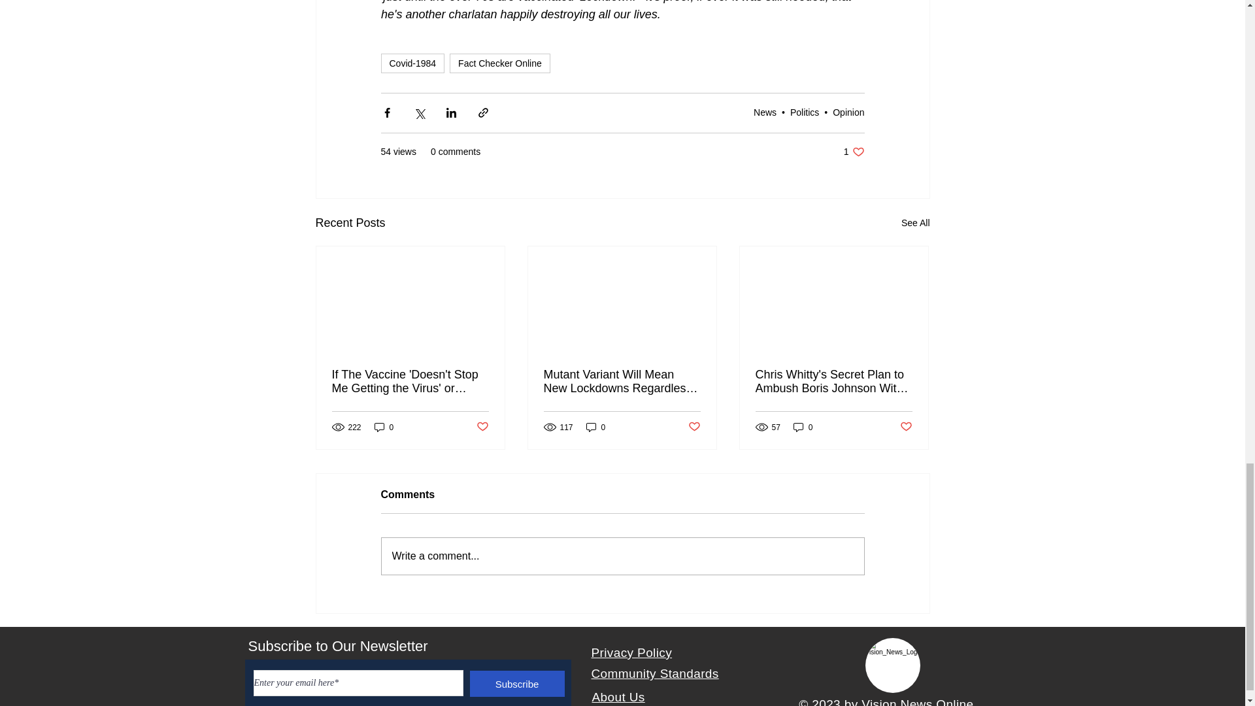 This screenshot has height=706, width=1255. What do you see at coordinates (499, 63) in the screenshot?
I see `Post not marked as liked` at bounding box center [499, 63].